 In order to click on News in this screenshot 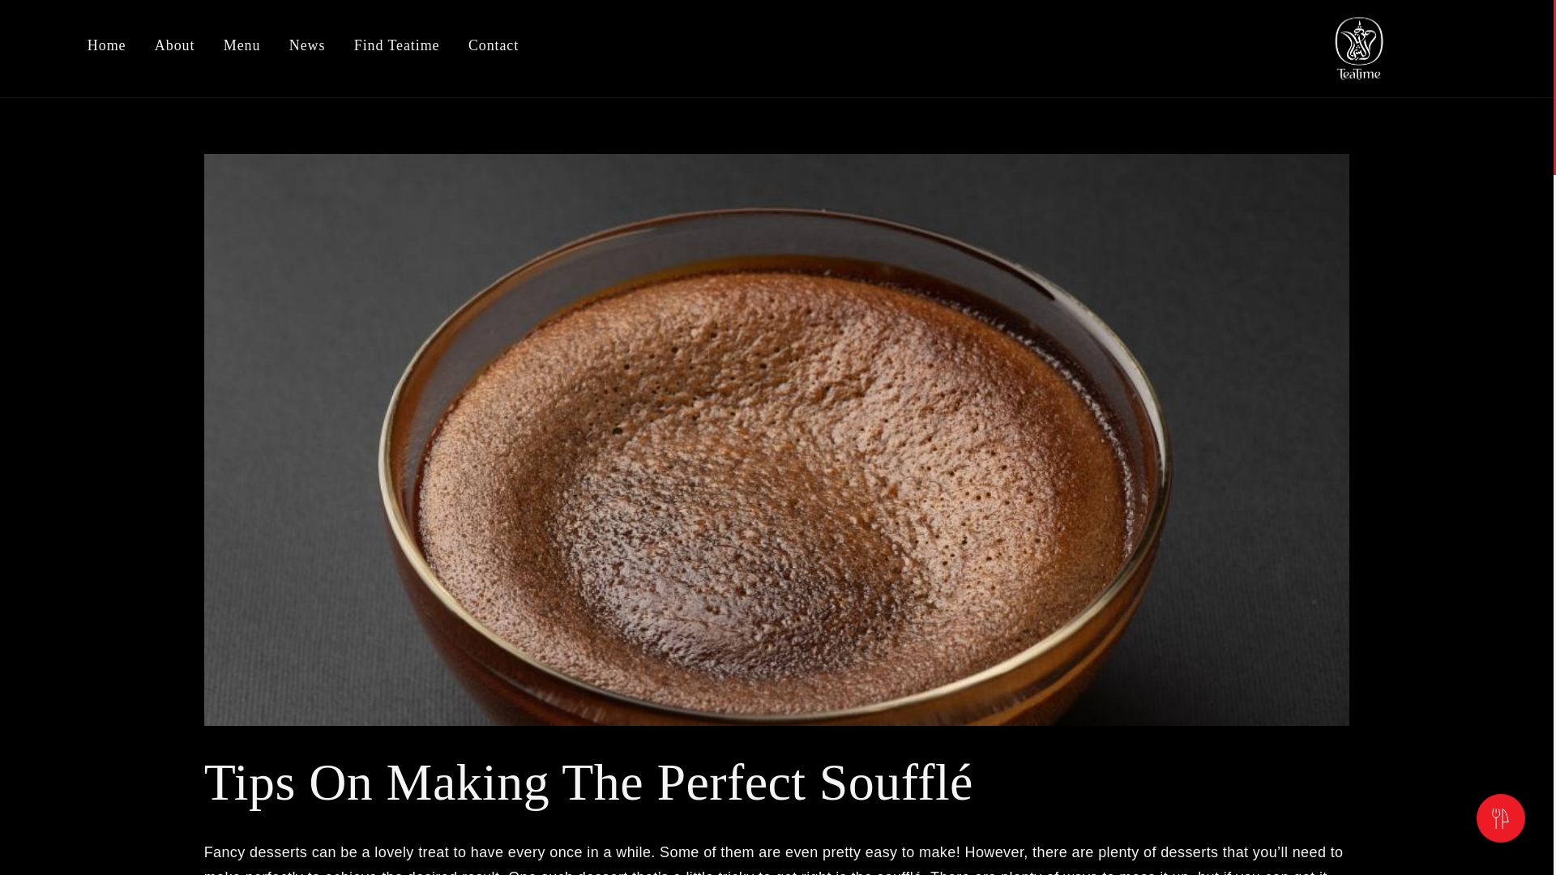, I will do `click(307, 50)`.